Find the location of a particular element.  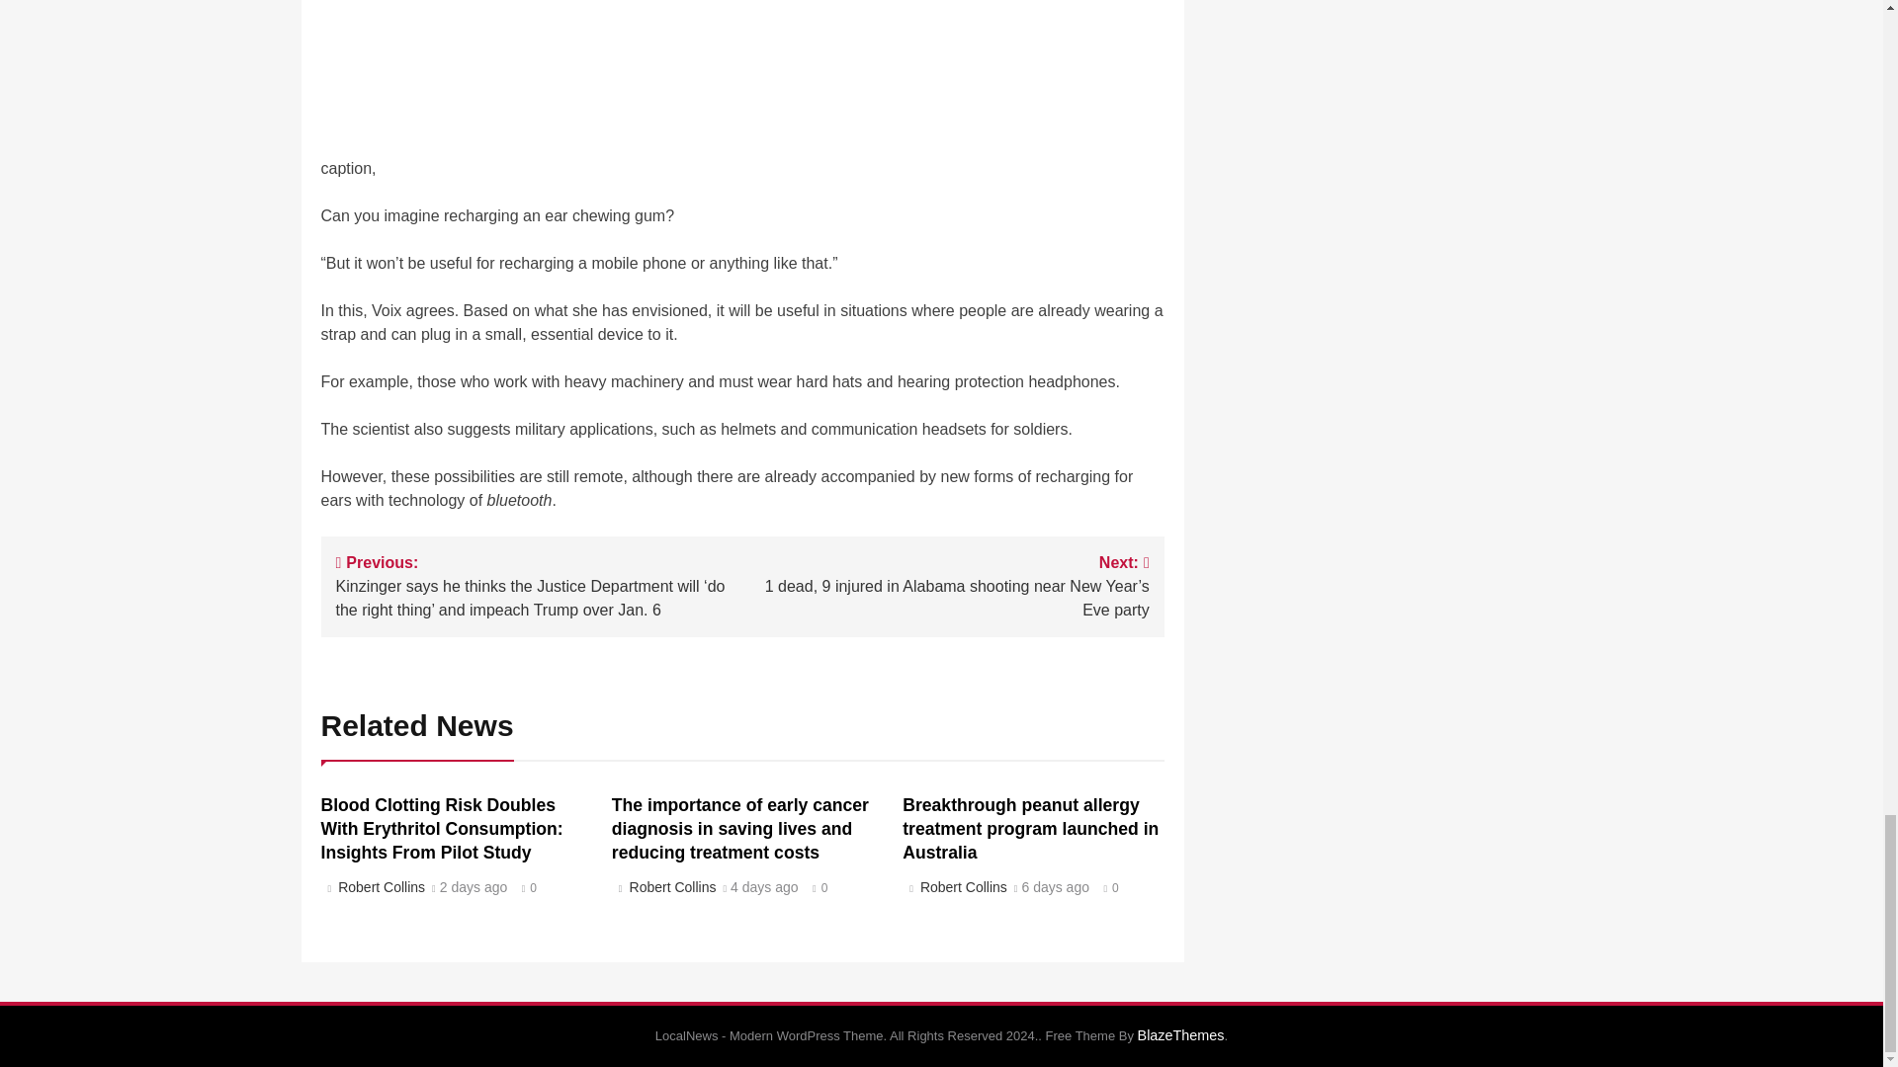

2 days ago is located at coordinates (474, 888).